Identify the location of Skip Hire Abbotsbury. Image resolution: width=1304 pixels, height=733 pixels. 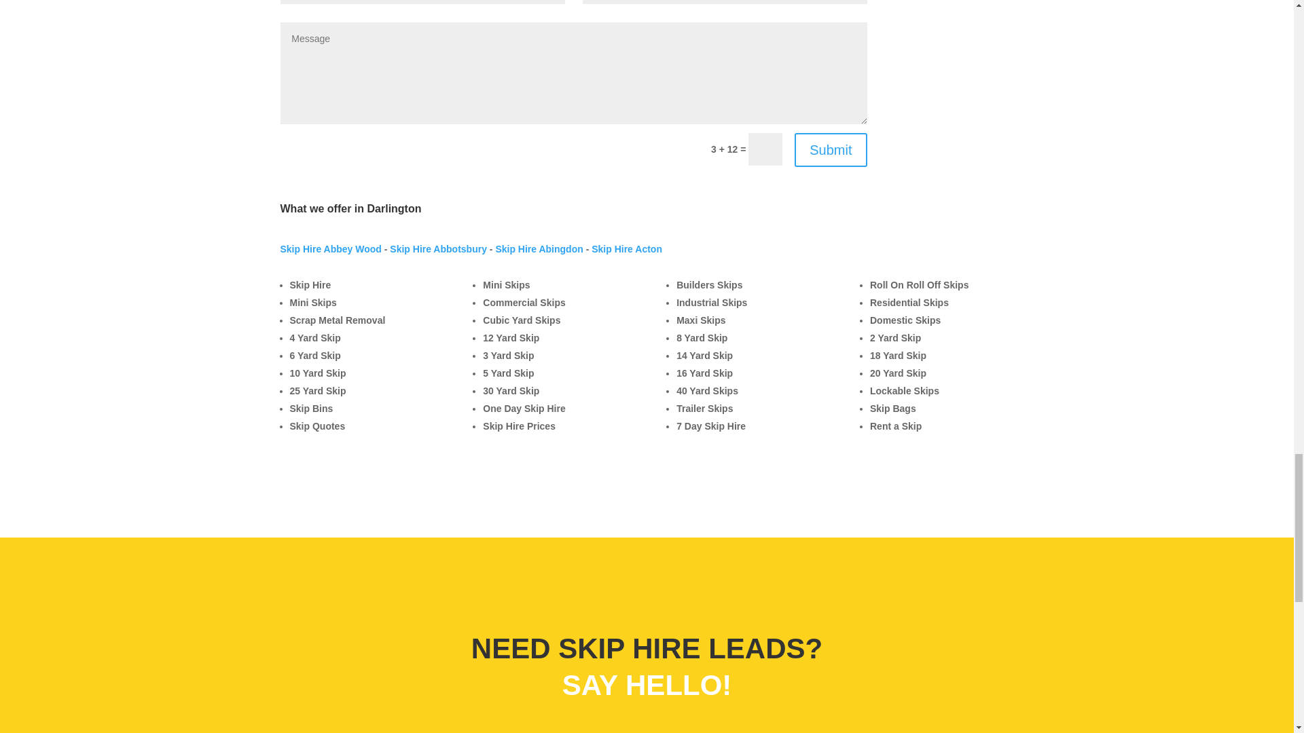
(438, 248).